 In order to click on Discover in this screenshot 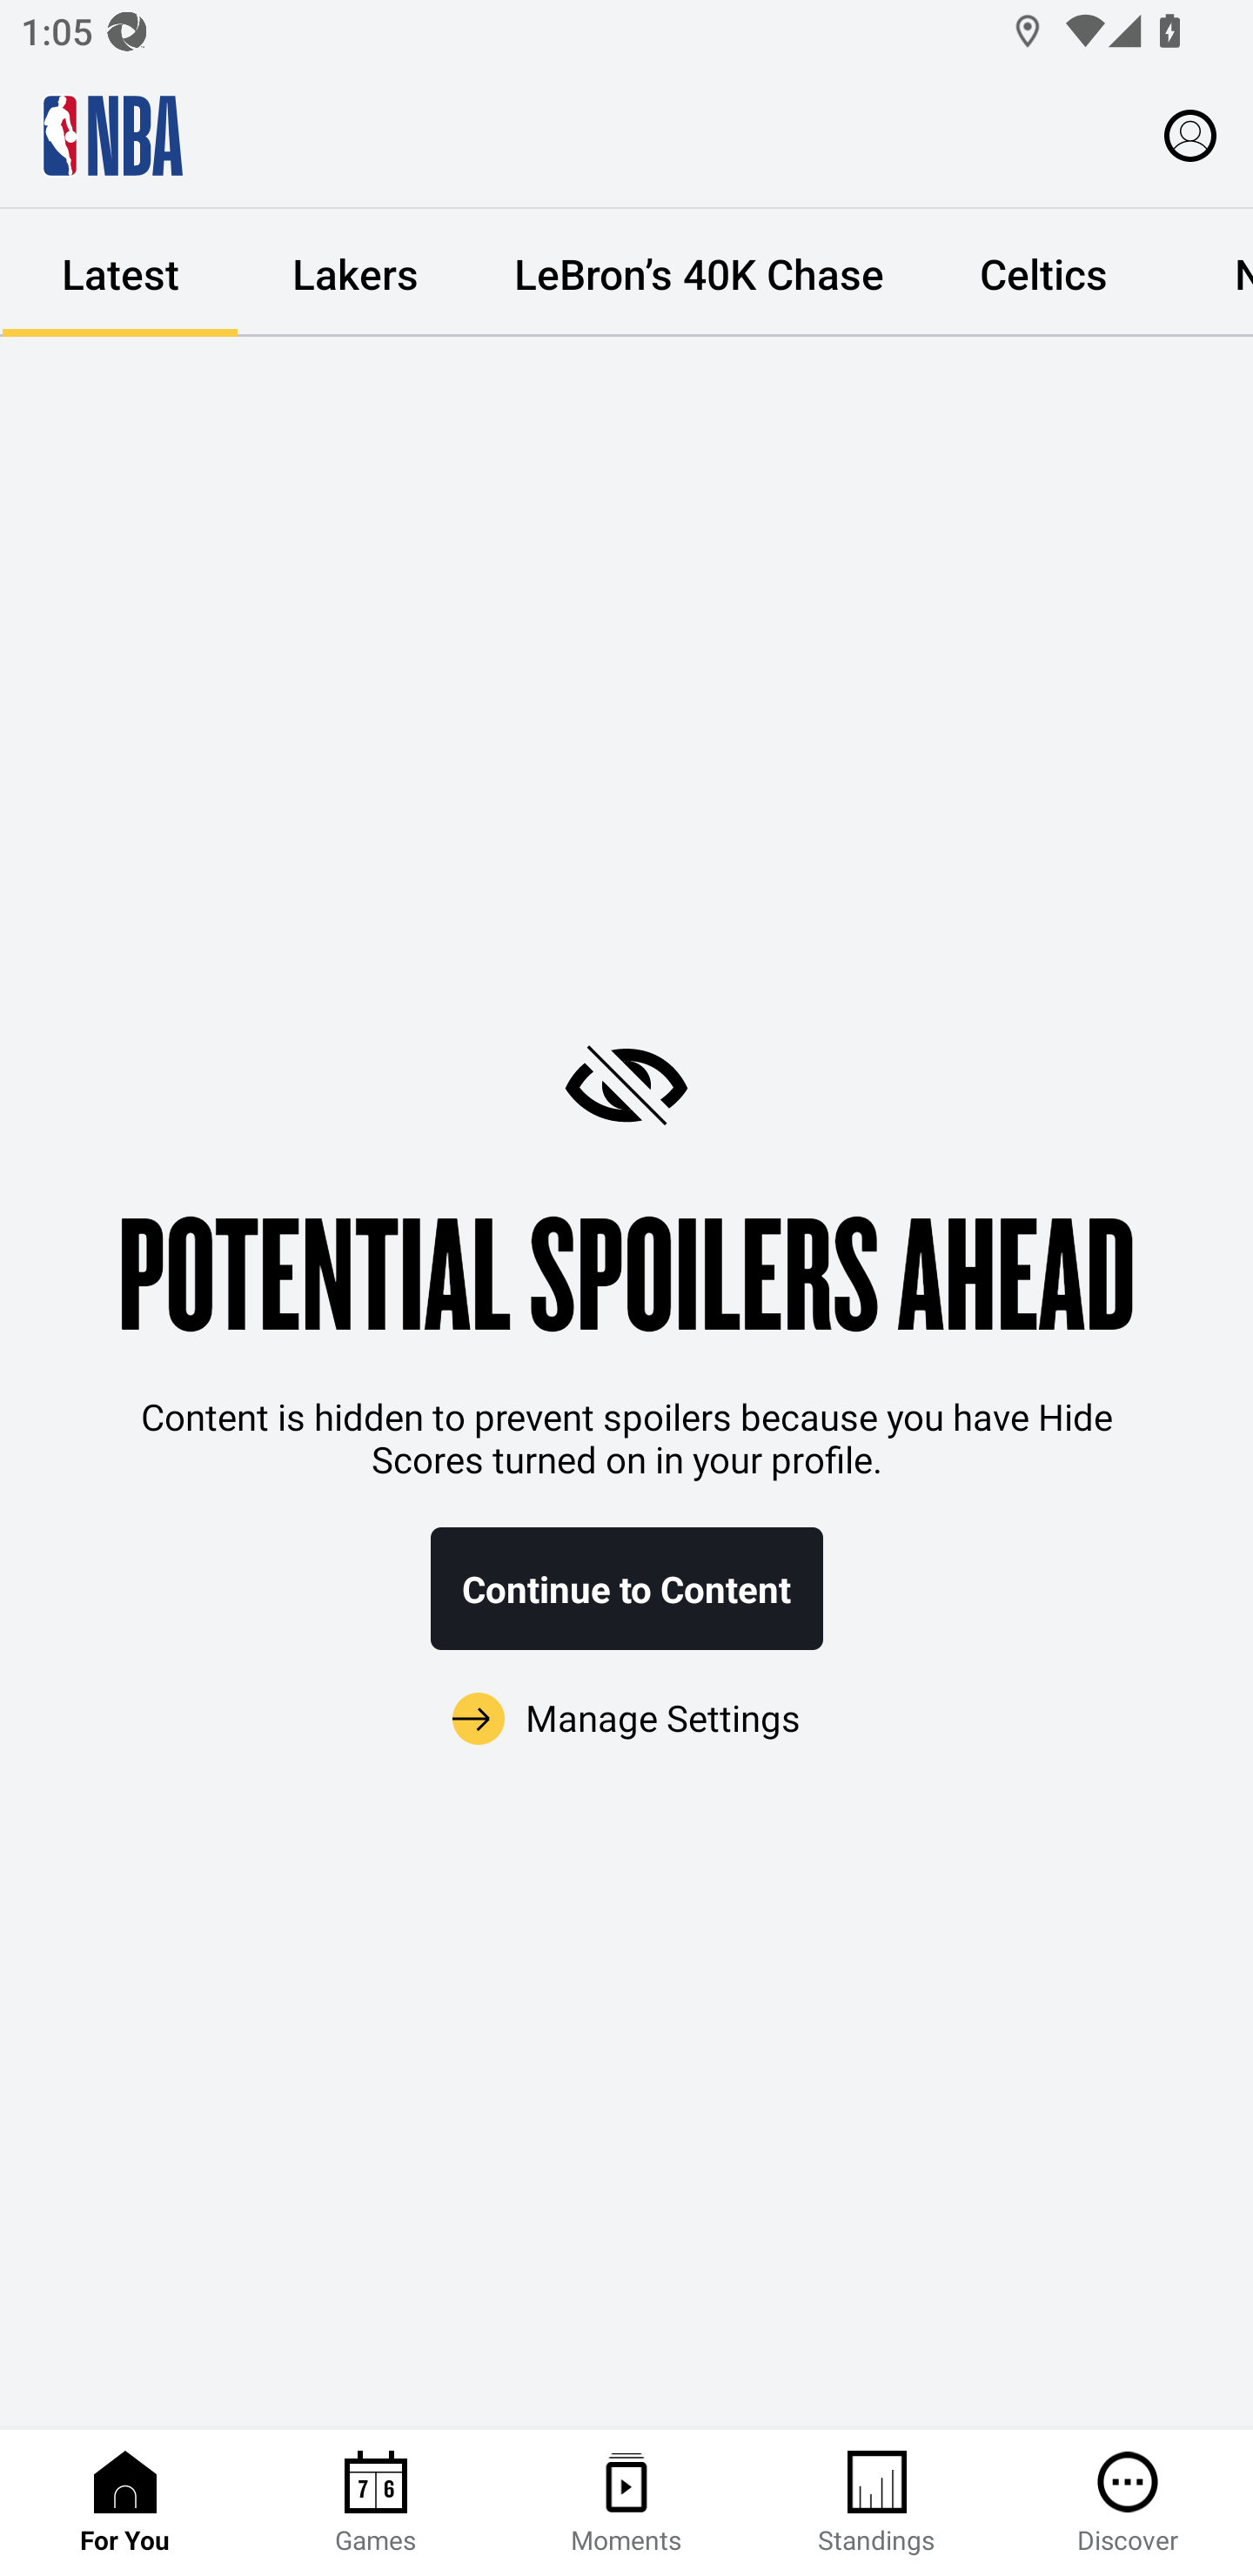, I will do `click(1128, 2503)`.